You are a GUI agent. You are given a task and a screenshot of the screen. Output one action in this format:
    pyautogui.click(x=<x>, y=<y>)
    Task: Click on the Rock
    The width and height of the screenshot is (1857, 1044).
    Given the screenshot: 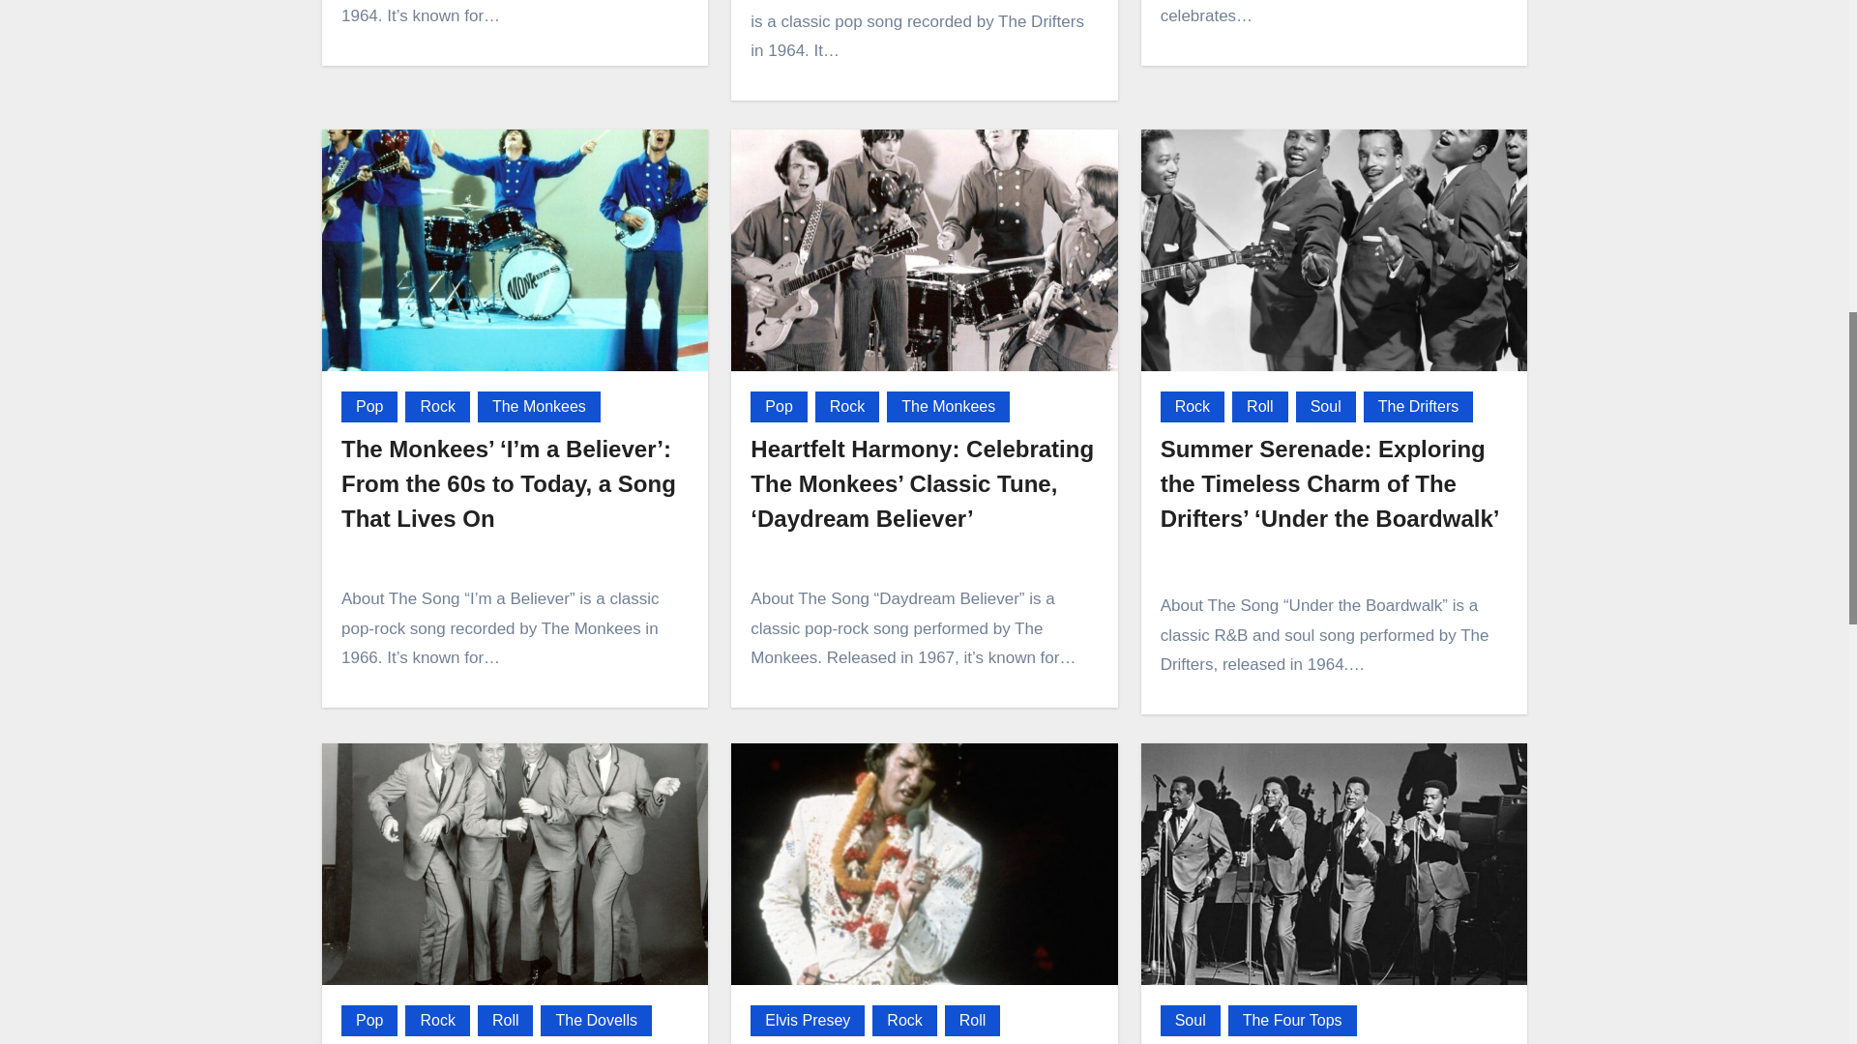 What is the action you would take?
    pyautogui.click(x=437, y=407)
    